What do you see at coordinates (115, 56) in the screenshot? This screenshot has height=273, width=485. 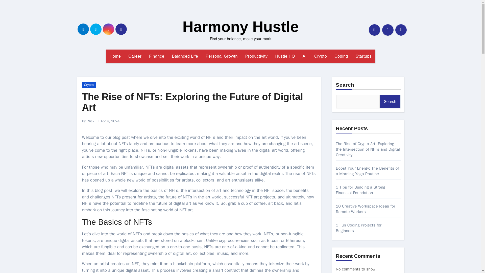 I see `Home` at bounding box center [115, 56].